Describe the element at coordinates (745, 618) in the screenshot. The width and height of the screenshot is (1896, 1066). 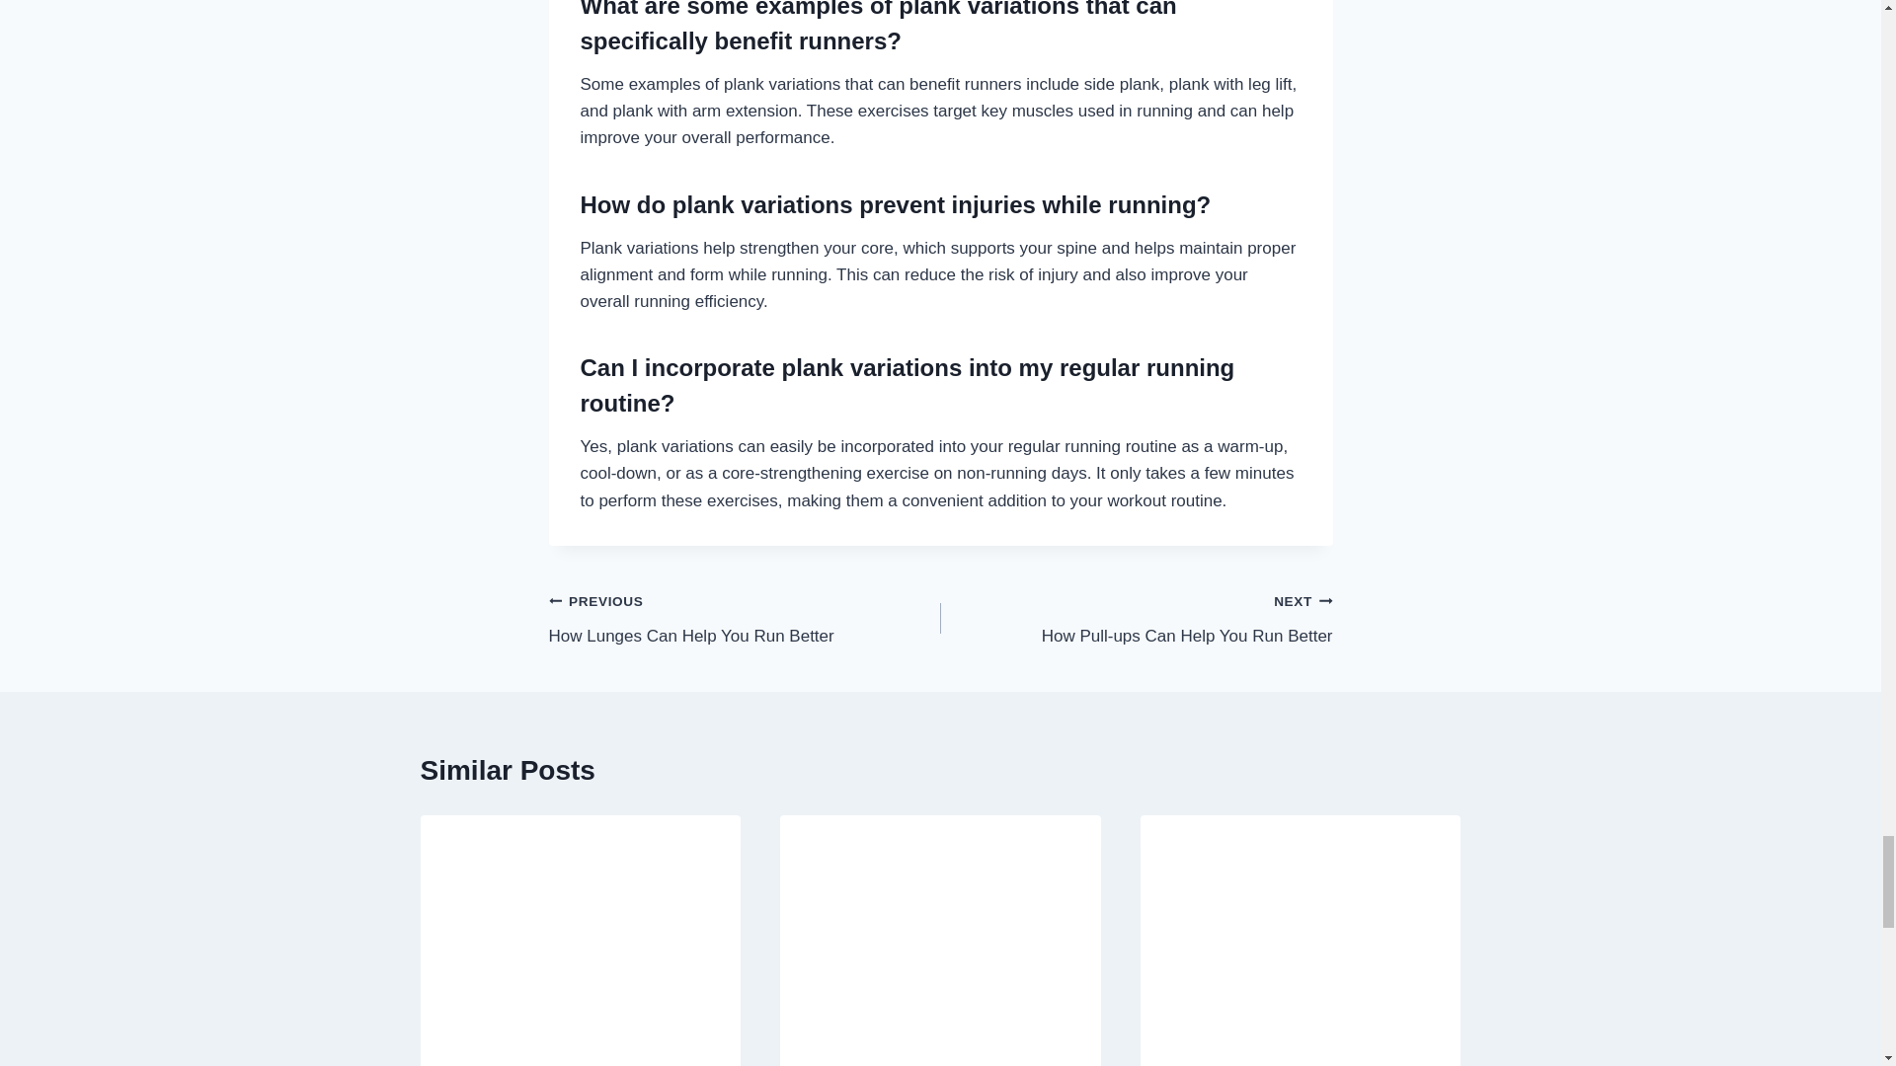
I see `How Bird dogs Can Help You Run Better` at that location.